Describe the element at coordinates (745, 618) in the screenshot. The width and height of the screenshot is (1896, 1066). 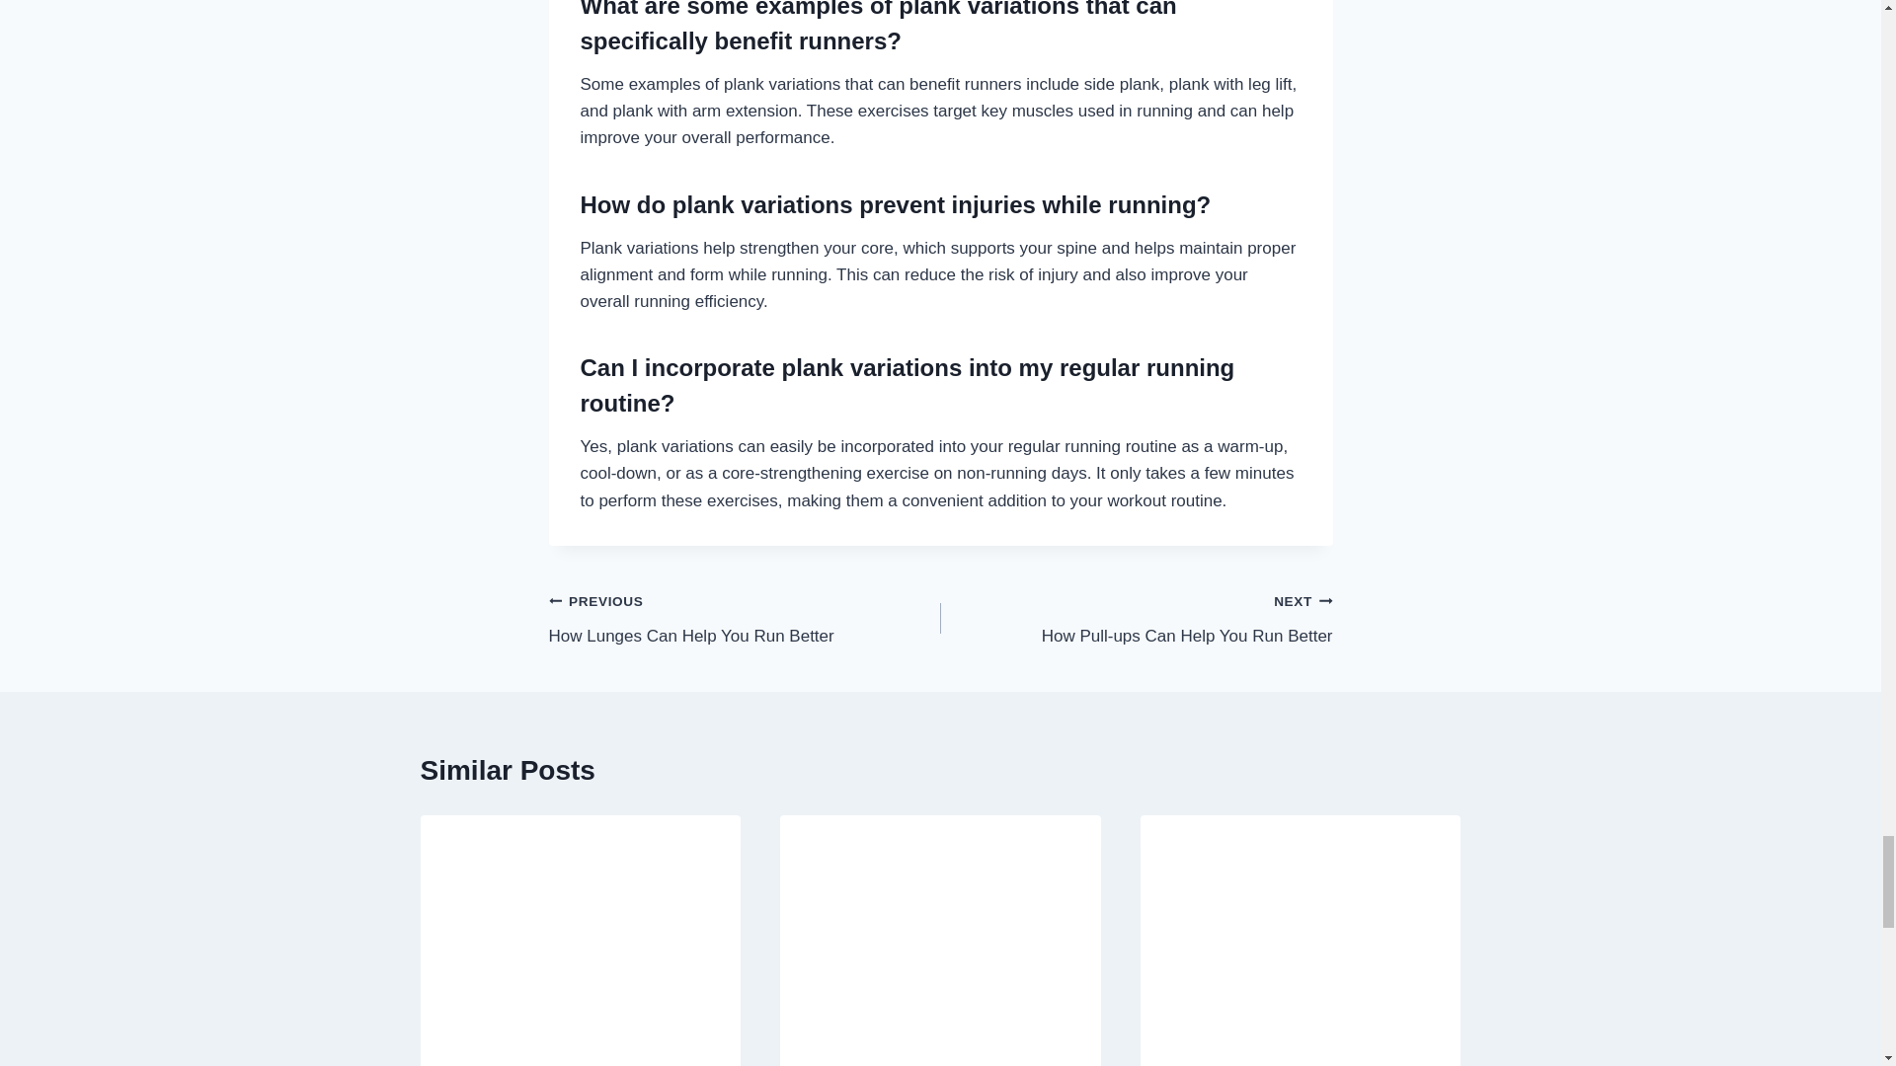
I see `How Bird dogs Can Help You Run Better` at that location.